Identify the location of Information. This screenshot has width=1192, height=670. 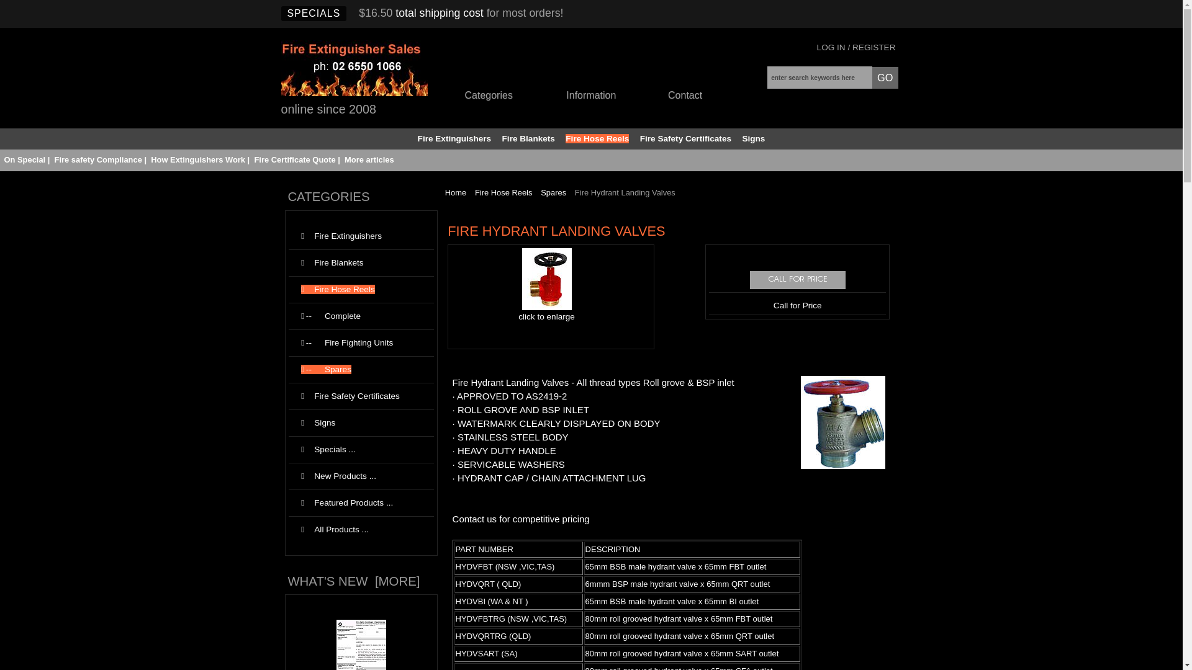
(606, 97).